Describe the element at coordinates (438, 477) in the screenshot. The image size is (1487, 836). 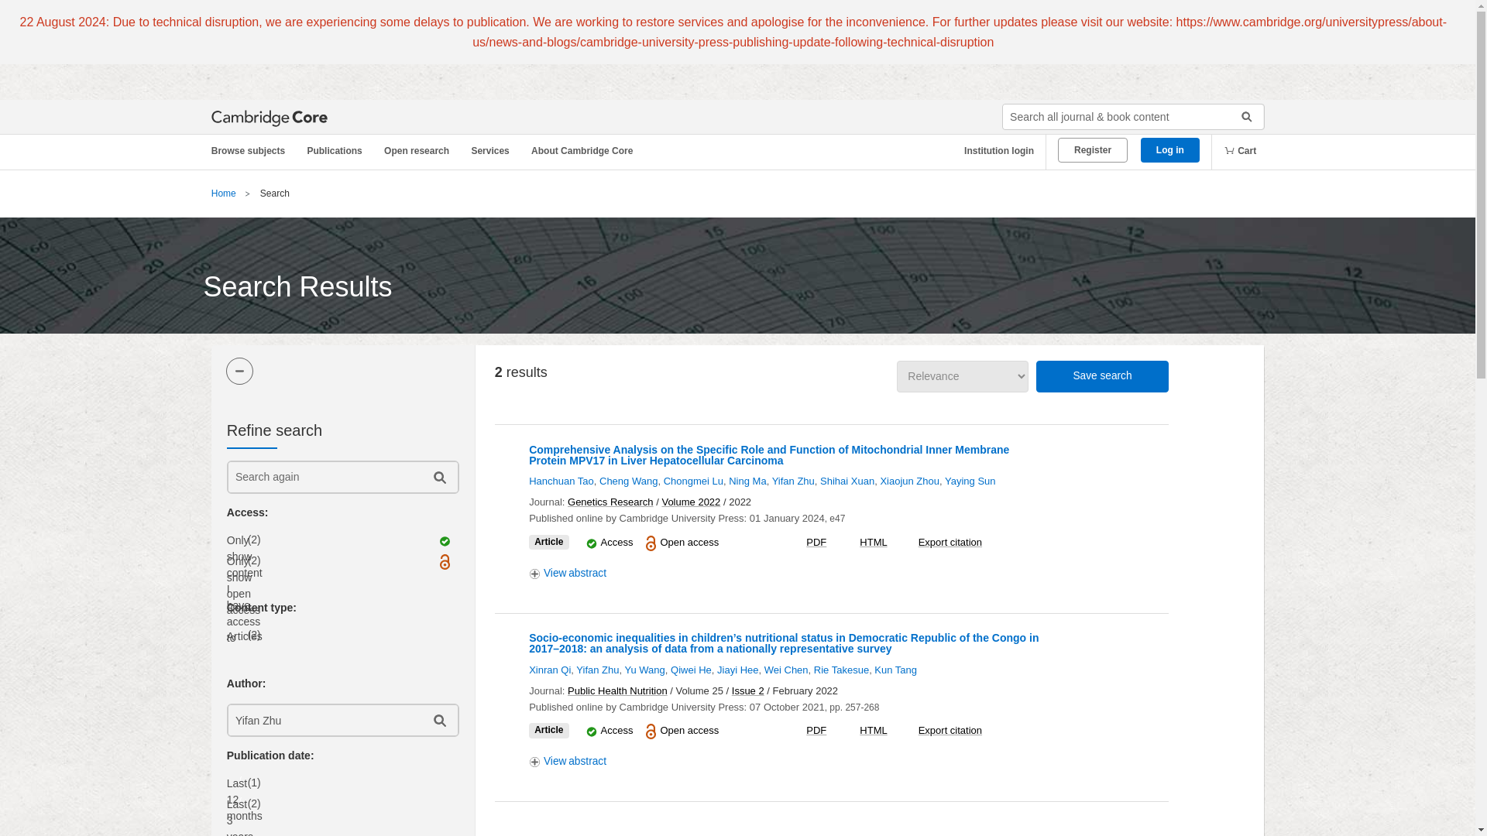
I see `Submit refine search` at that location.